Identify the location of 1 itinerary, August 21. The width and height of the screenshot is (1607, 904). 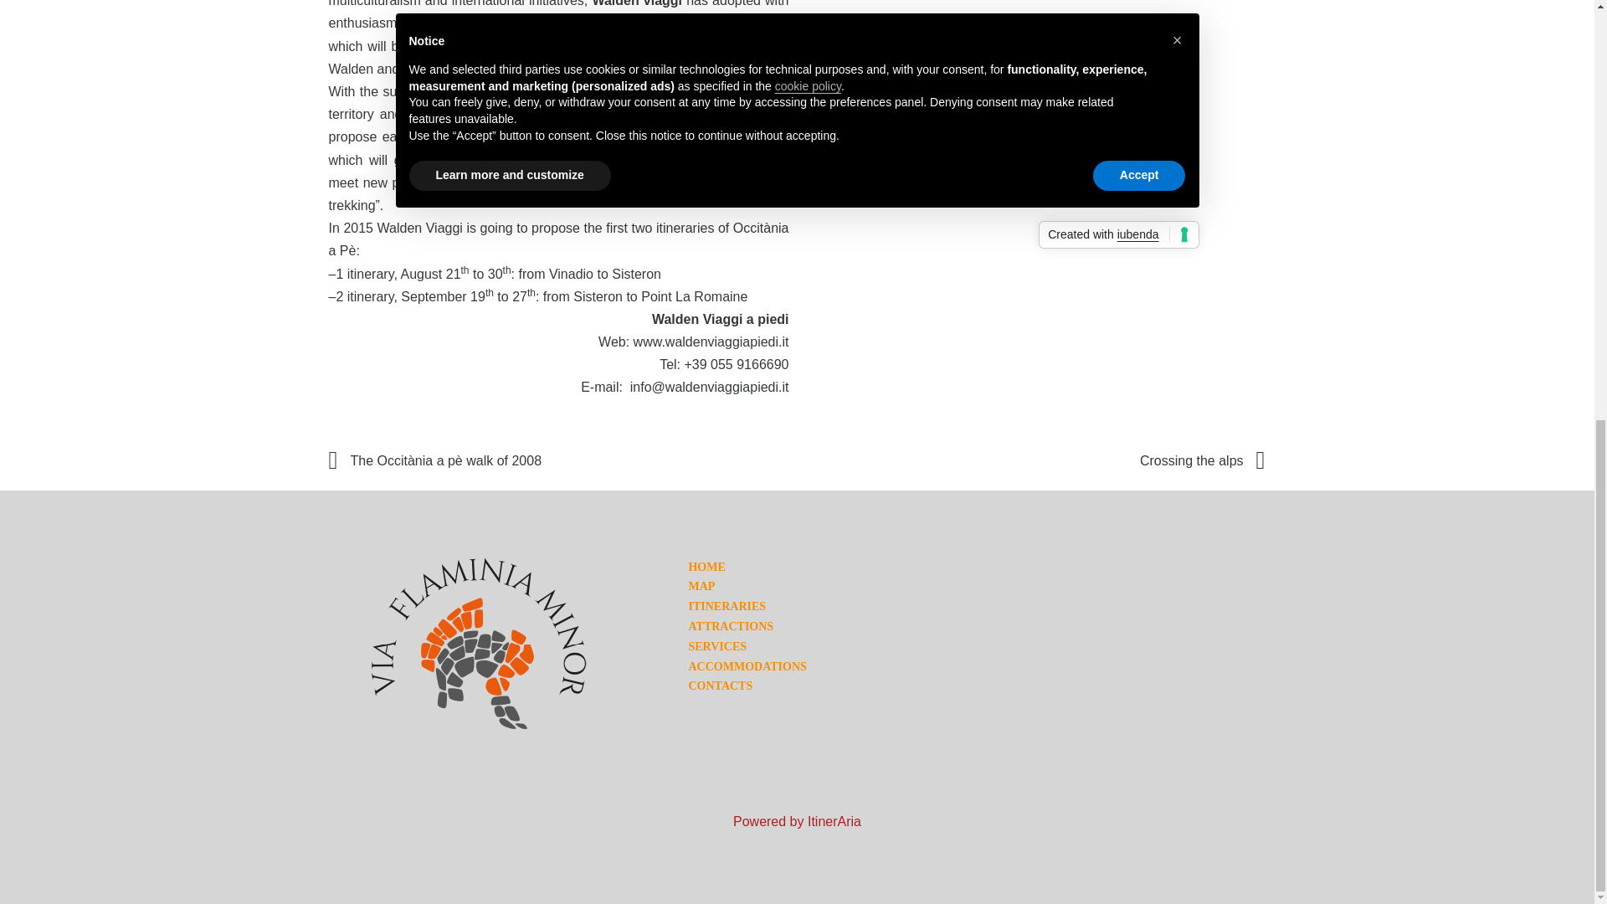
(398, 273).